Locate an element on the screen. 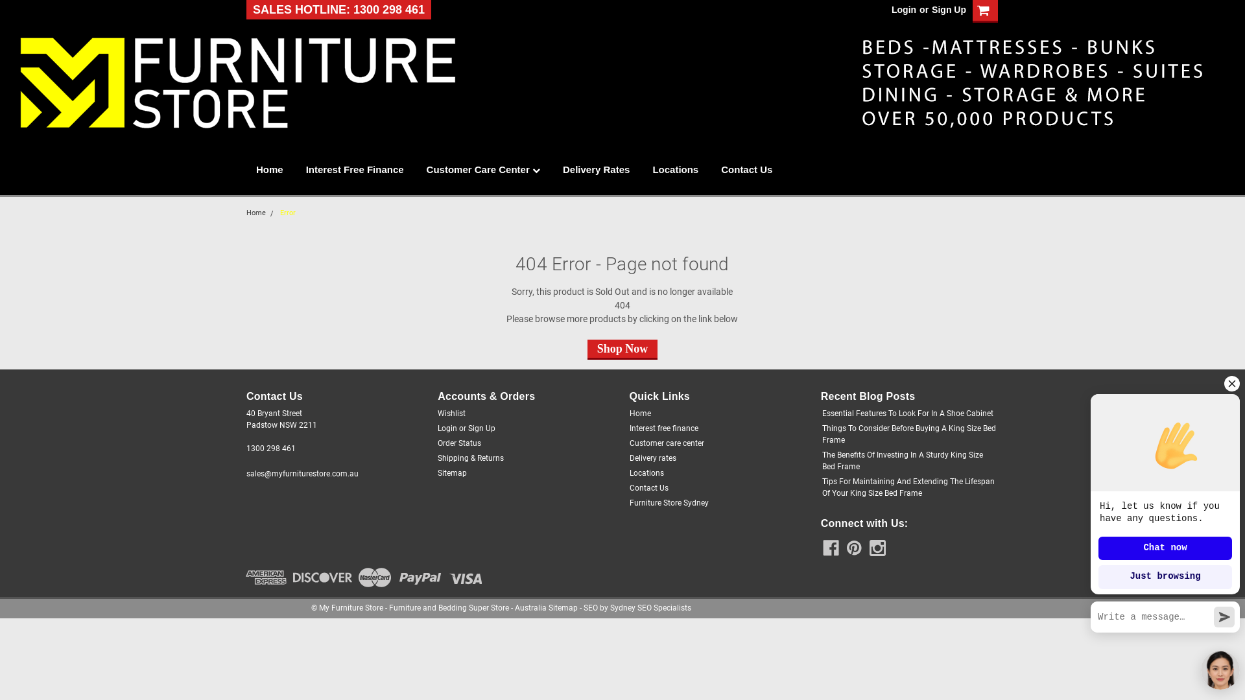 The height and width of the screenshot is (700, 1245). Sitemap is located at coordinates (453, 473).